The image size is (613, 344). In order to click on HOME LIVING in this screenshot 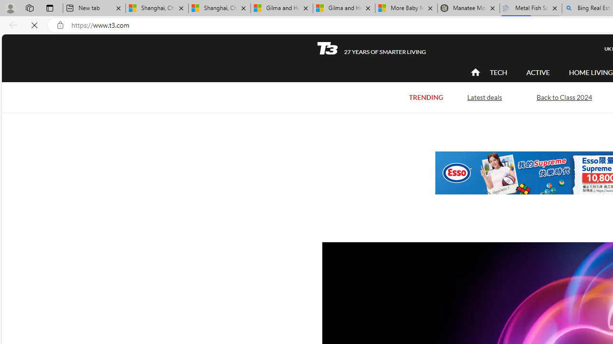, I will do `click(591, 72)`.